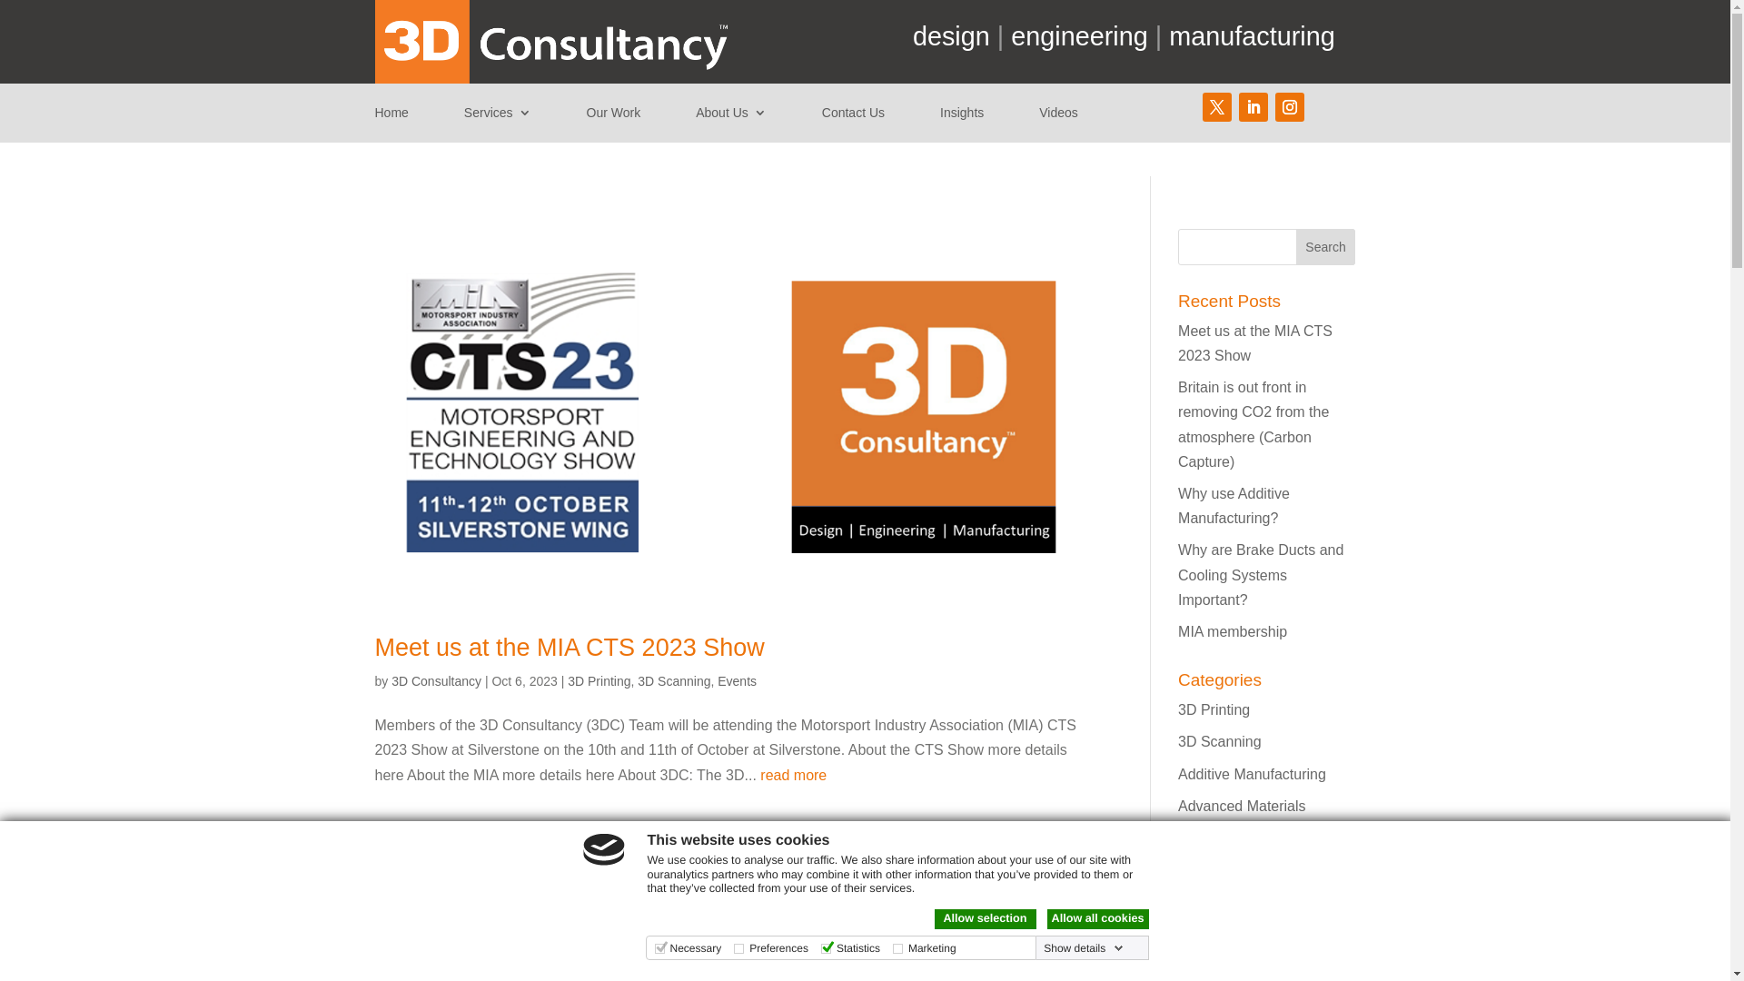  Describe the element at coordinates (1326, 247) in the screenshot. I see `Search` at that location.